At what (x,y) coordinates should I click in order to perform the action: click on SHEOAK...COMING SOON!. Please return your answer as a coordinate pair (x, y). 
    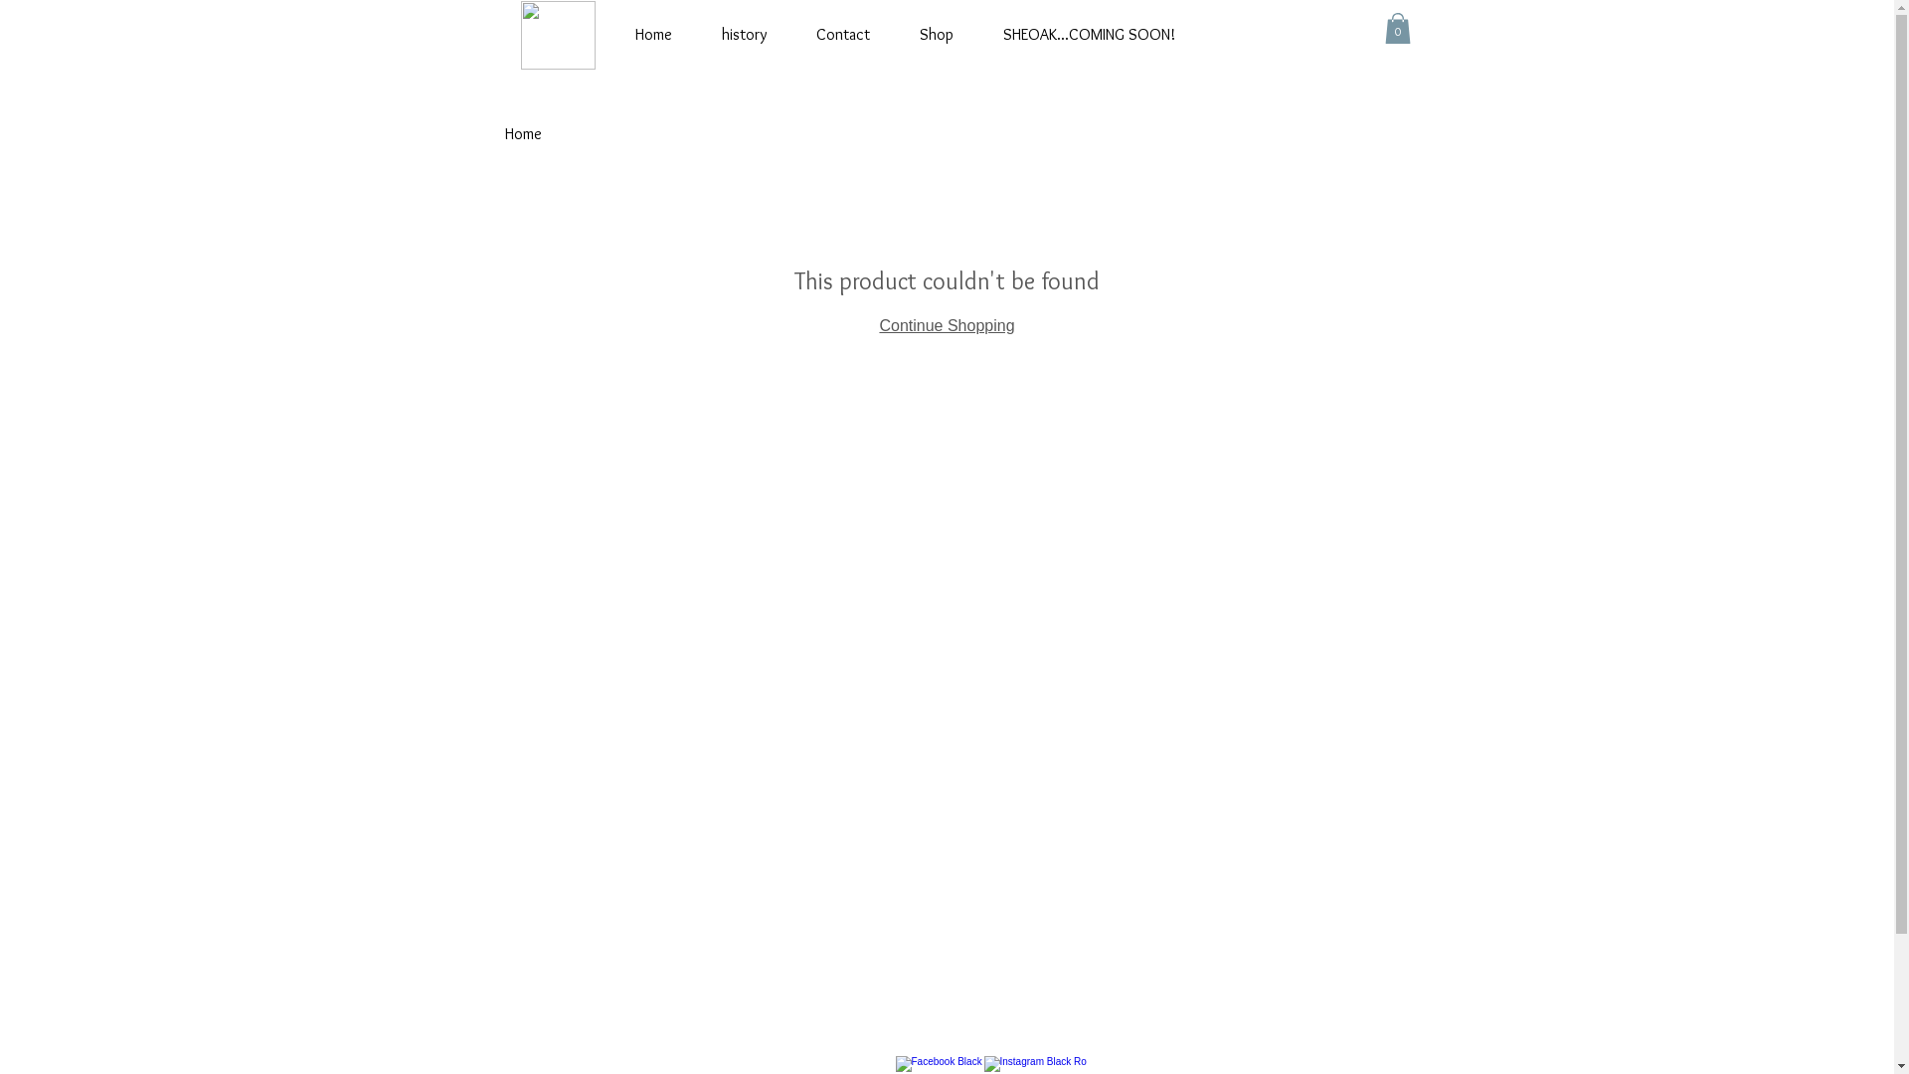
    Looking at the image, I should click on (1089, 35).